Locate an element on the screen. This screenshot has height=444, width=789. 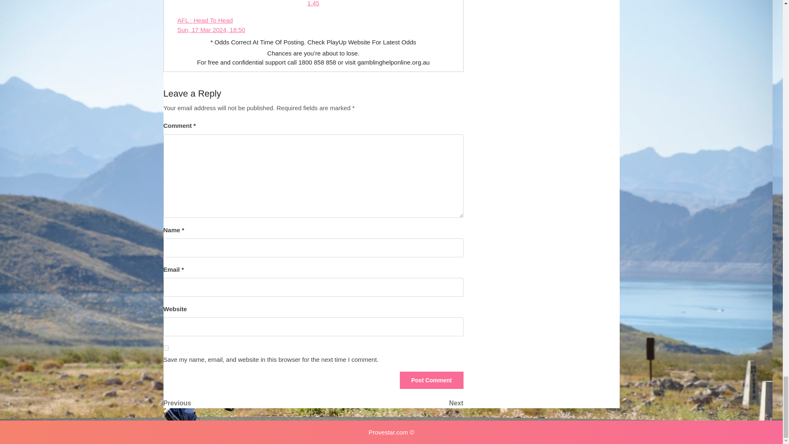
Post Comment is located at coordinates (431, 380).